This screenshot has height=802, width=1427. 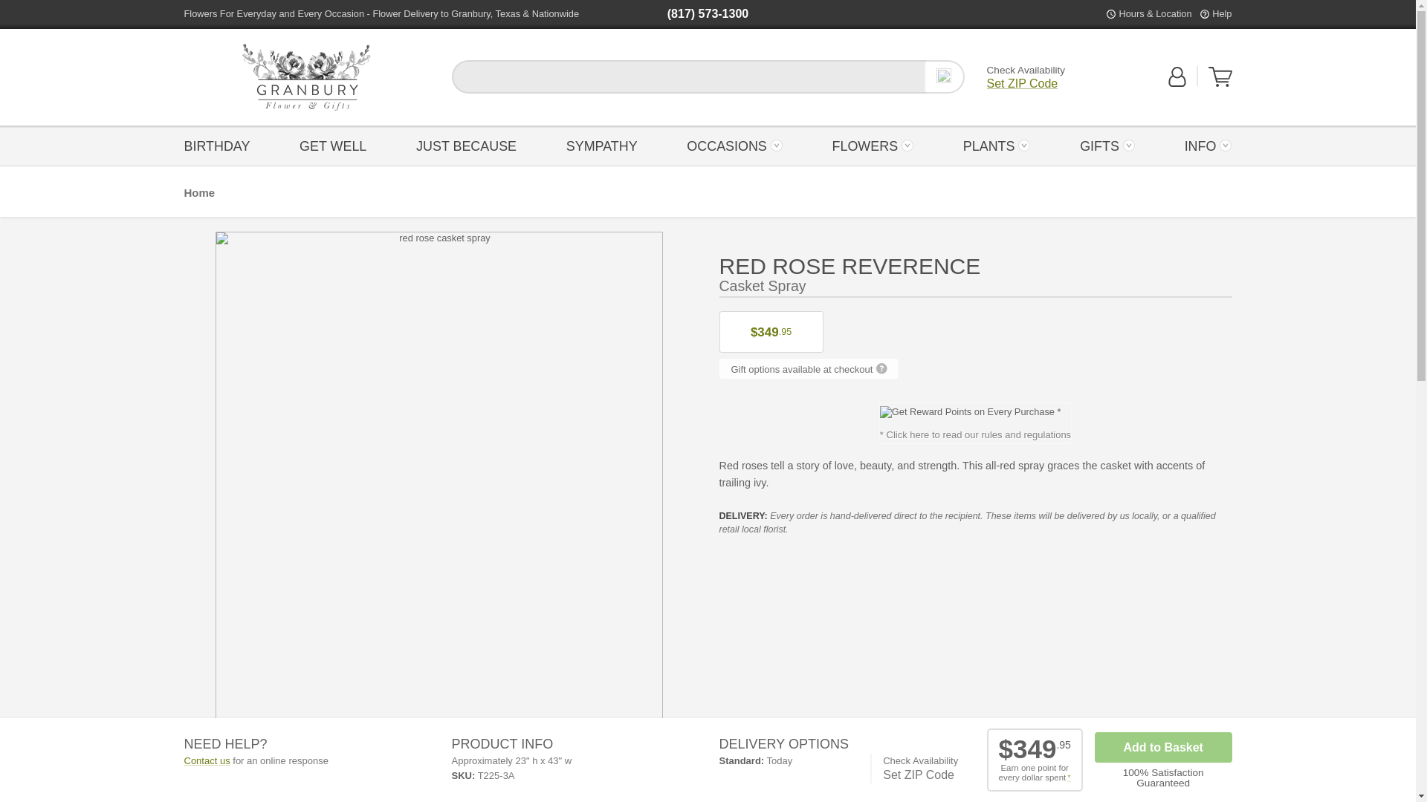 What do you see at coordinates (333, 145) in the screenshot?
I see `GET WELL` at bounding box center [333, 145].